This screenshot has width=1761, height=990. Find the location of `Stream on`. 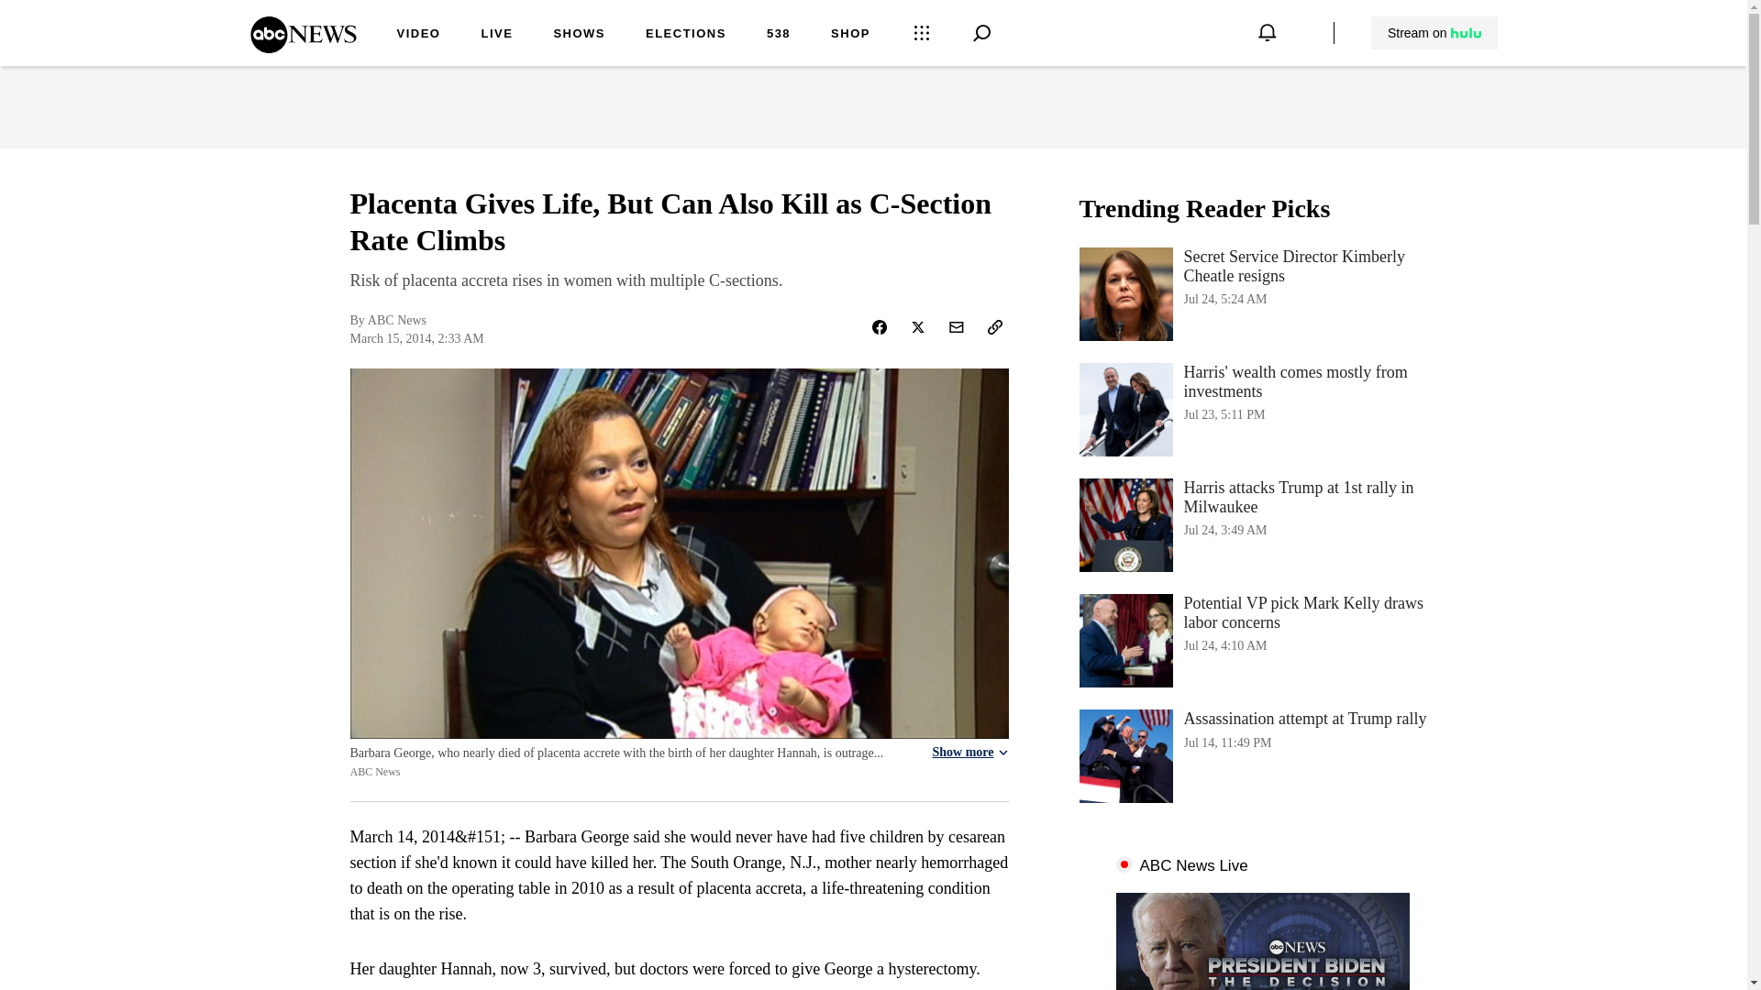

Stream on is located at coordinates (1434, 33).